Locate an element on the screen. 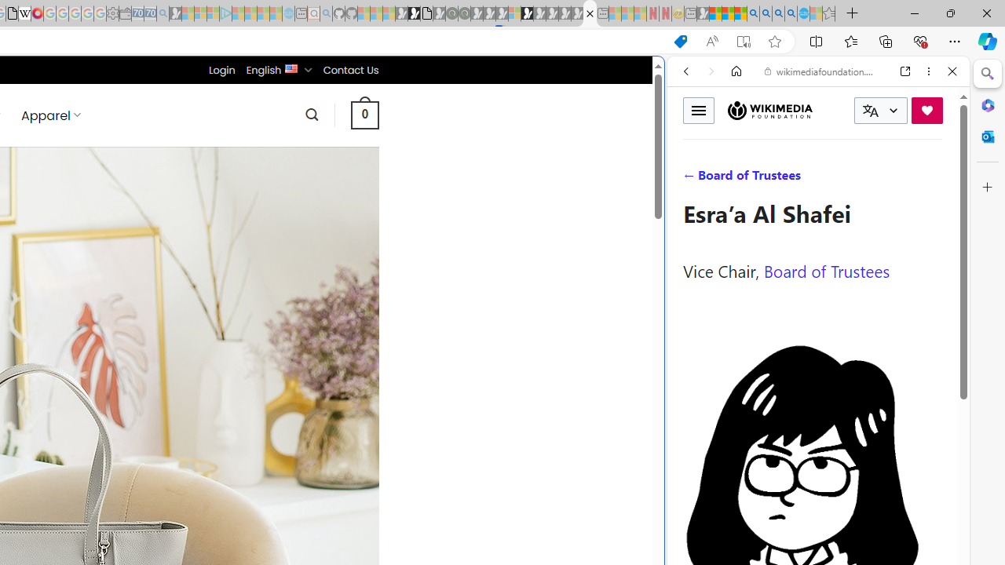  Search or enter web address is located at coordinates (270, 151).